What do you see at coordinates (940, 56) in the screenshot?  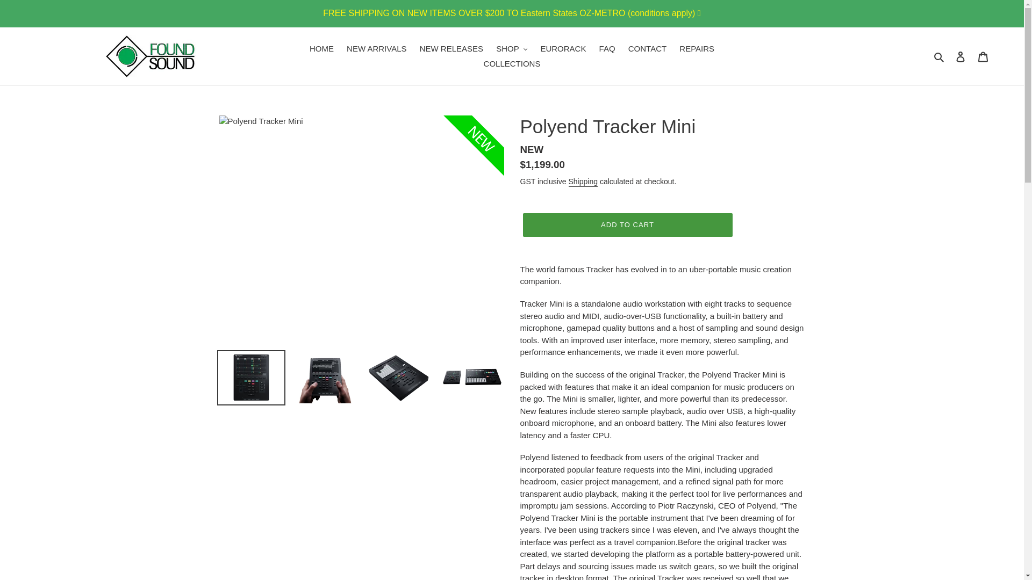 I see `Search` at bounding box center [940, 56].